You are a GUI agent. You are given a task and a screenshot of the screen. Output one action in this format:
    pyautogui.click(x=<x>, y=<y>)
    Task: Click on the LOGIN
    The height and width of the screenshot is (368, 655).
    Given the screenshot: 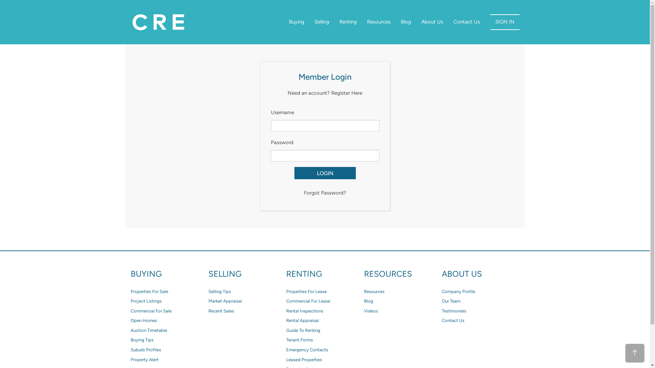 What is the action you would take?
    pyautogui.click(x=325, y=173)
    